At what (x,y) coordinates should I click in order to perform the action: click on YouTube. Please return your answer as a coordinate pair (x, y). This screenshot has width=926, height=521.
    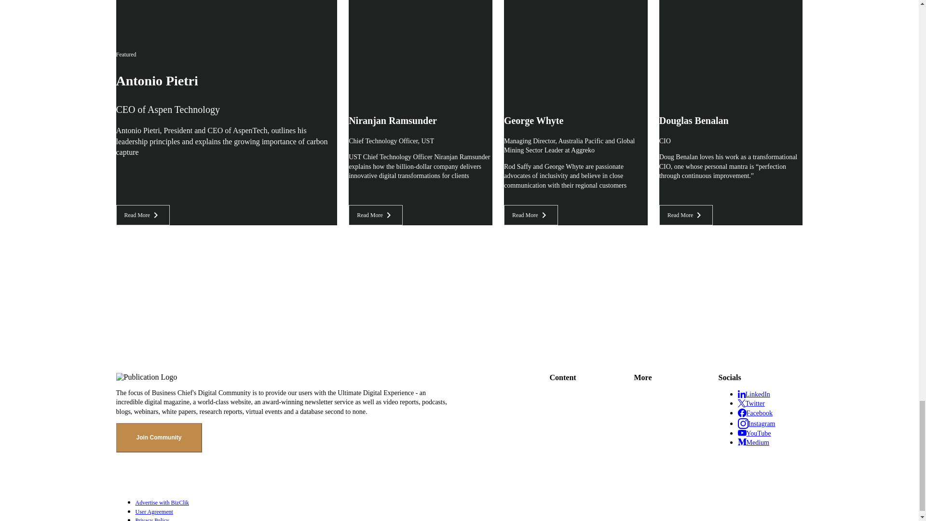
    Looking at the image, I should click on (754, 433).